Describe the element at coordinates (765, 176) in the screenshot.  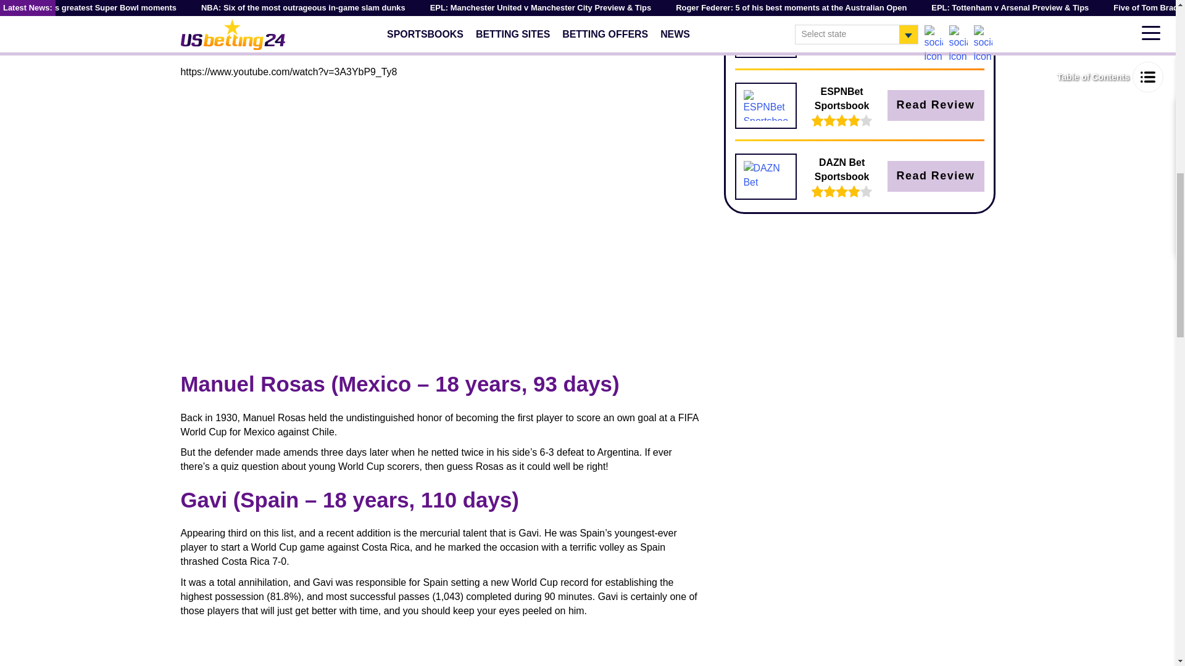
I see `DAZN Bet Sportsbook` at that location.